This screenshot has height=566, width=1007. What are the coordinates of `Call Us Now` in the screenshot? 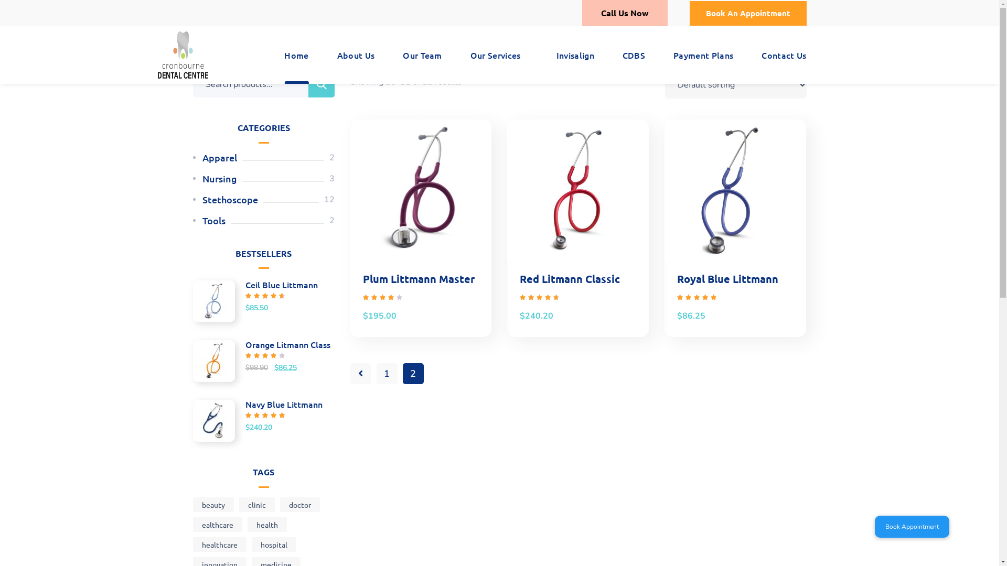 It's located at (625, 13).